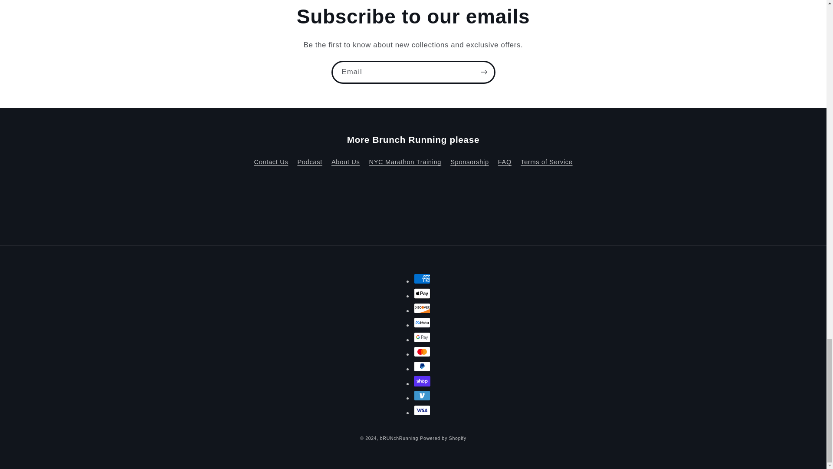  What do you see at coordinates (422, 410) in the screenshot?
I see `Visa` at bounding box center [422, 410].